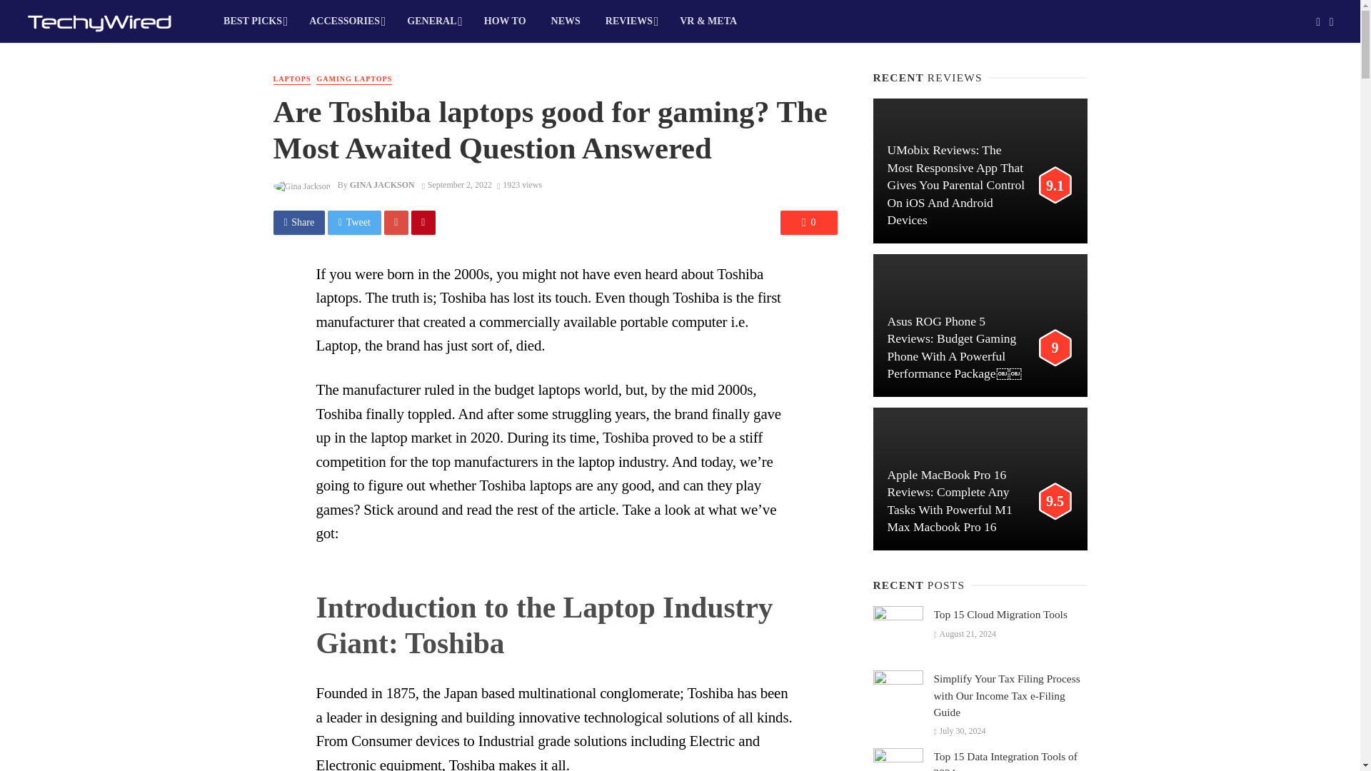 Image resolution: width=1371 pixels, height=771 pixels. Describe the element at coordinates (254, 21) in the screenshot. I see `BEST PICKS` at that location.